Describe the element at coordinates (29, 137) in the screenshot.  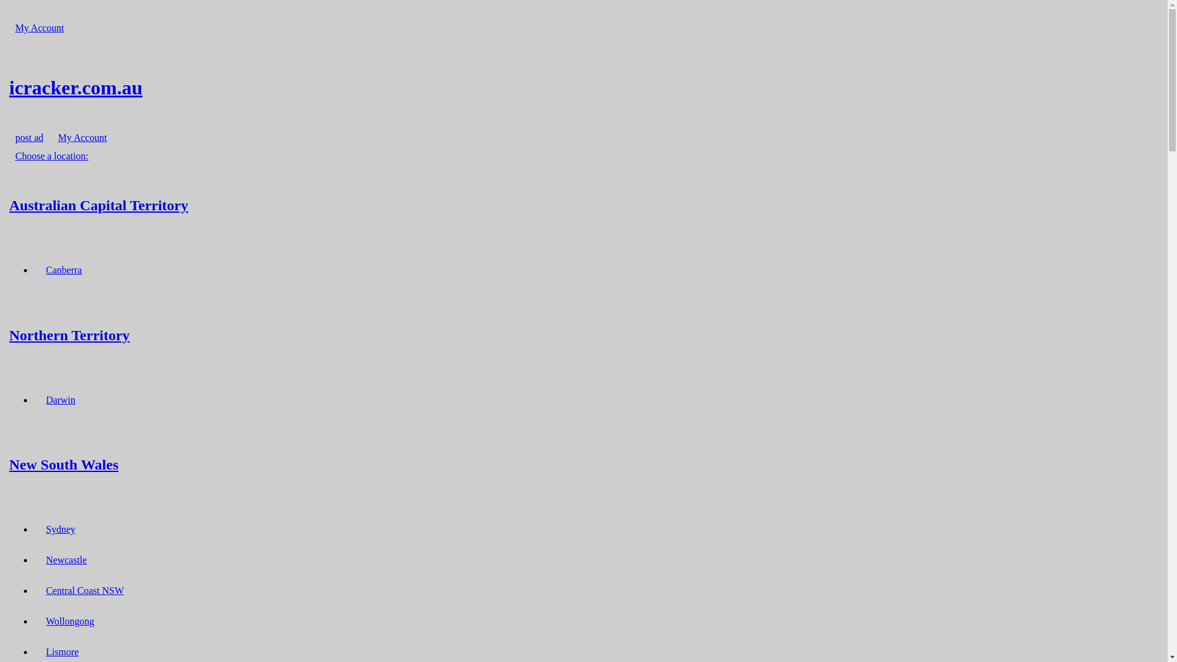
I see `post ad` at that location.